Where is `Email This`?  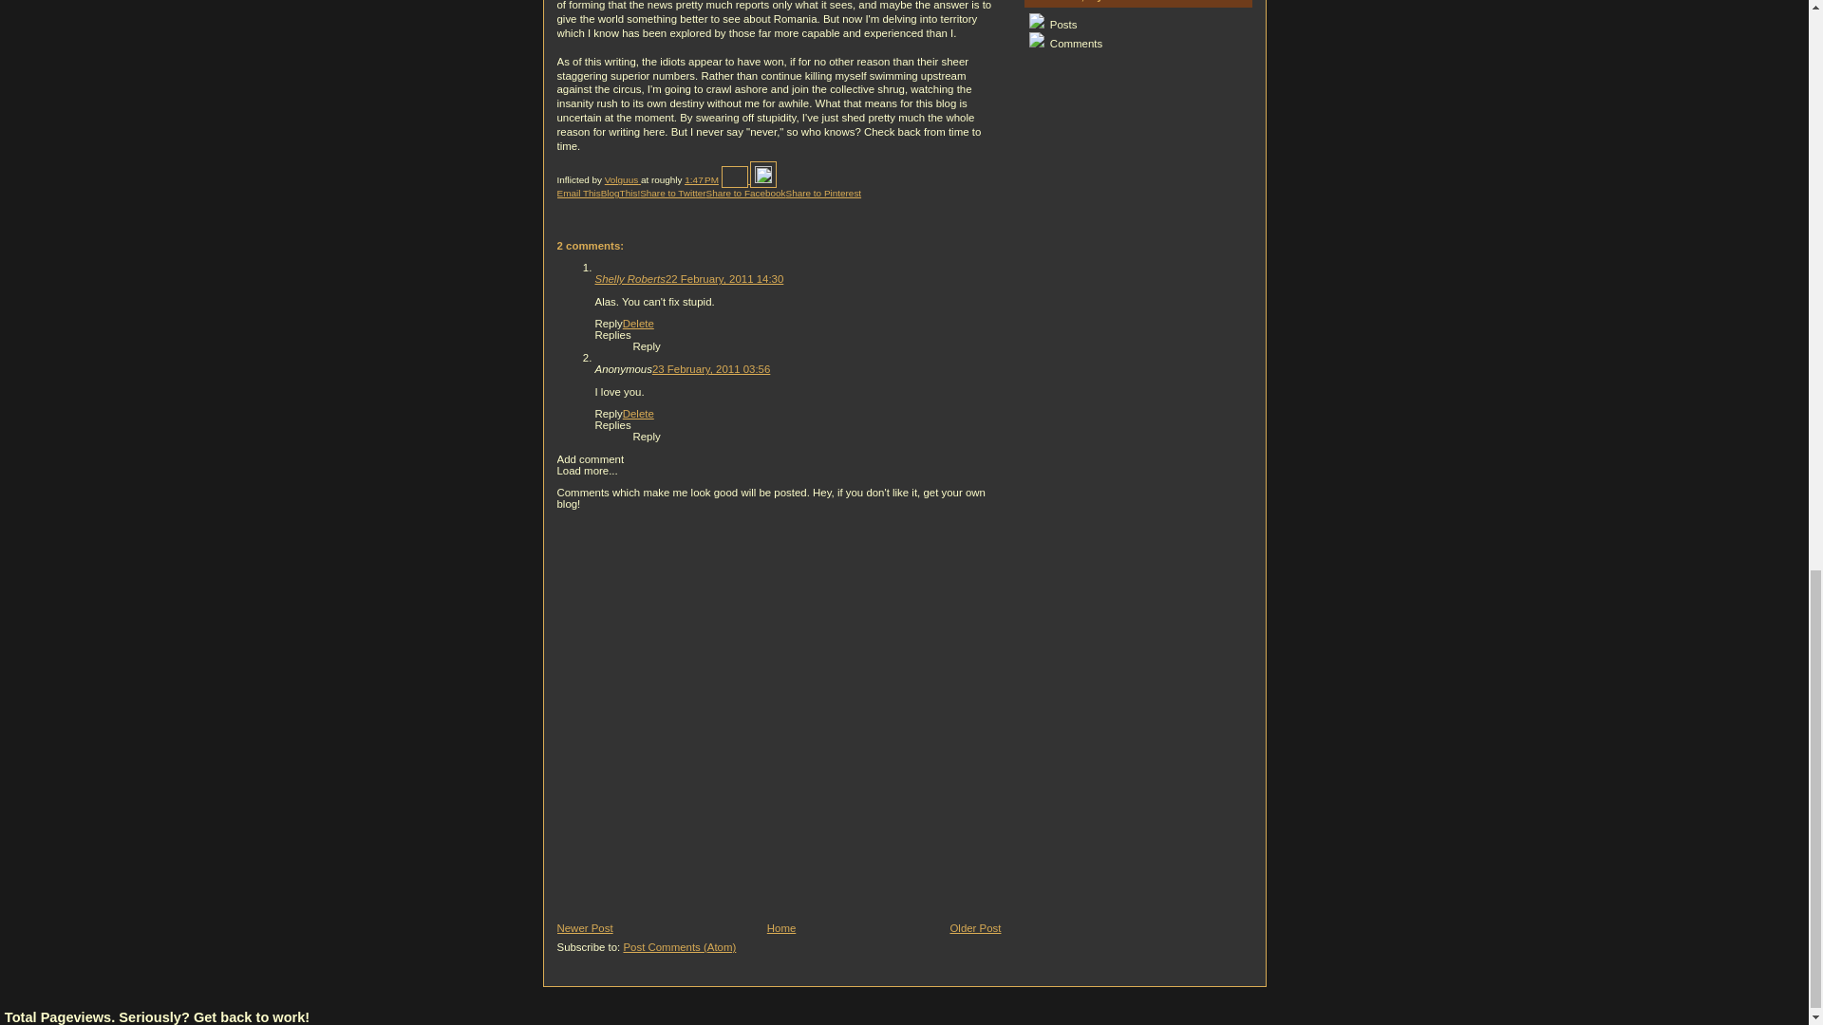
Email This is located at coordinates (577, 193).